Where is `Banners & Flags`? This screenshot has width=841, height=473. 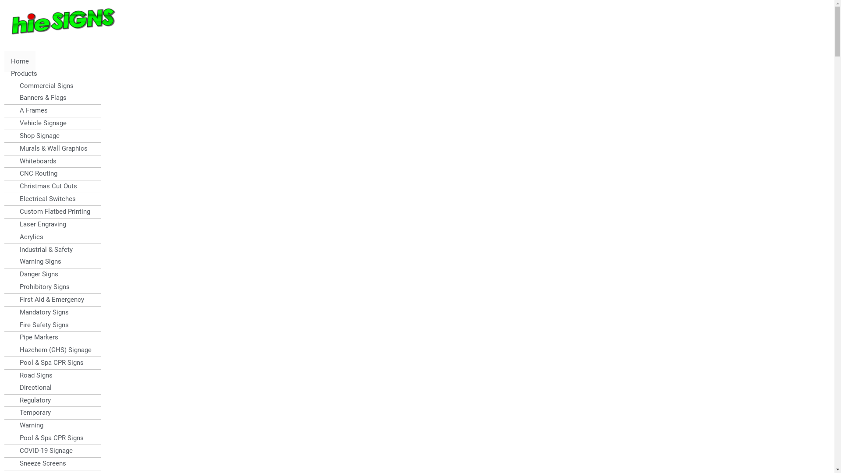 Banners & Flags is located at coordinates (39, 98).